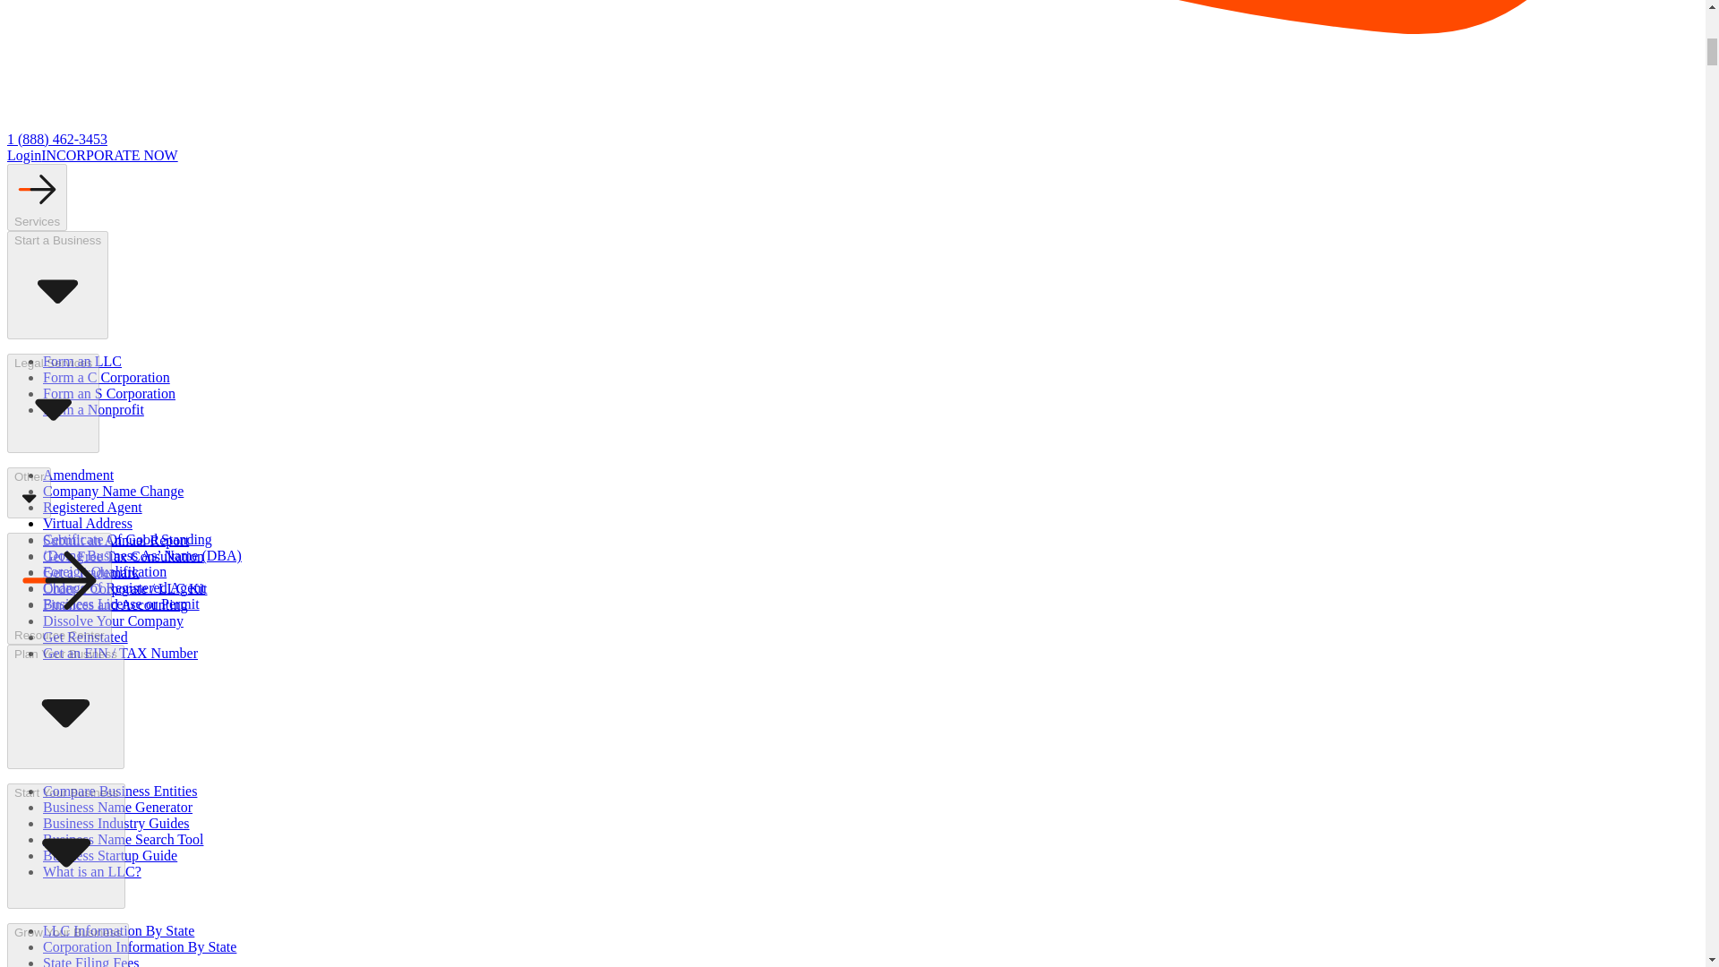  Describe the element at coordinates (124, 587) in the screenshot. I see `Change of Registered Agent` at that location.